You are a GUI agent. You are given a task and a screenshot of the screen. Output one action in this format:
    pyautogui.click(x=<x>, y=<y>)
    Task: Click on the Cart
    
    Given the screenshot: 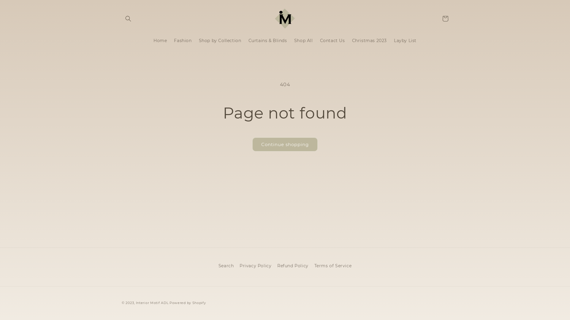 What is the action you would take?
    pyautogui.click(x=445, y=18)
    